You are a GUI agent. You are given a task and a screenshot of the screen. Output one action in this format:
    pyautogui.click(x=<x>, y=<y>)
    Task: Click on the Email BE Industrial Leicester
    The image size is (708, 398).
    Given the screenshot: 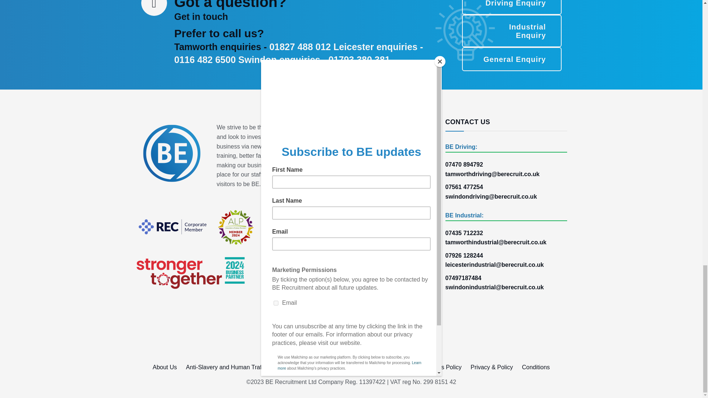 What is the action you would take?
    pyautogui.click(x=506, y=265)
    